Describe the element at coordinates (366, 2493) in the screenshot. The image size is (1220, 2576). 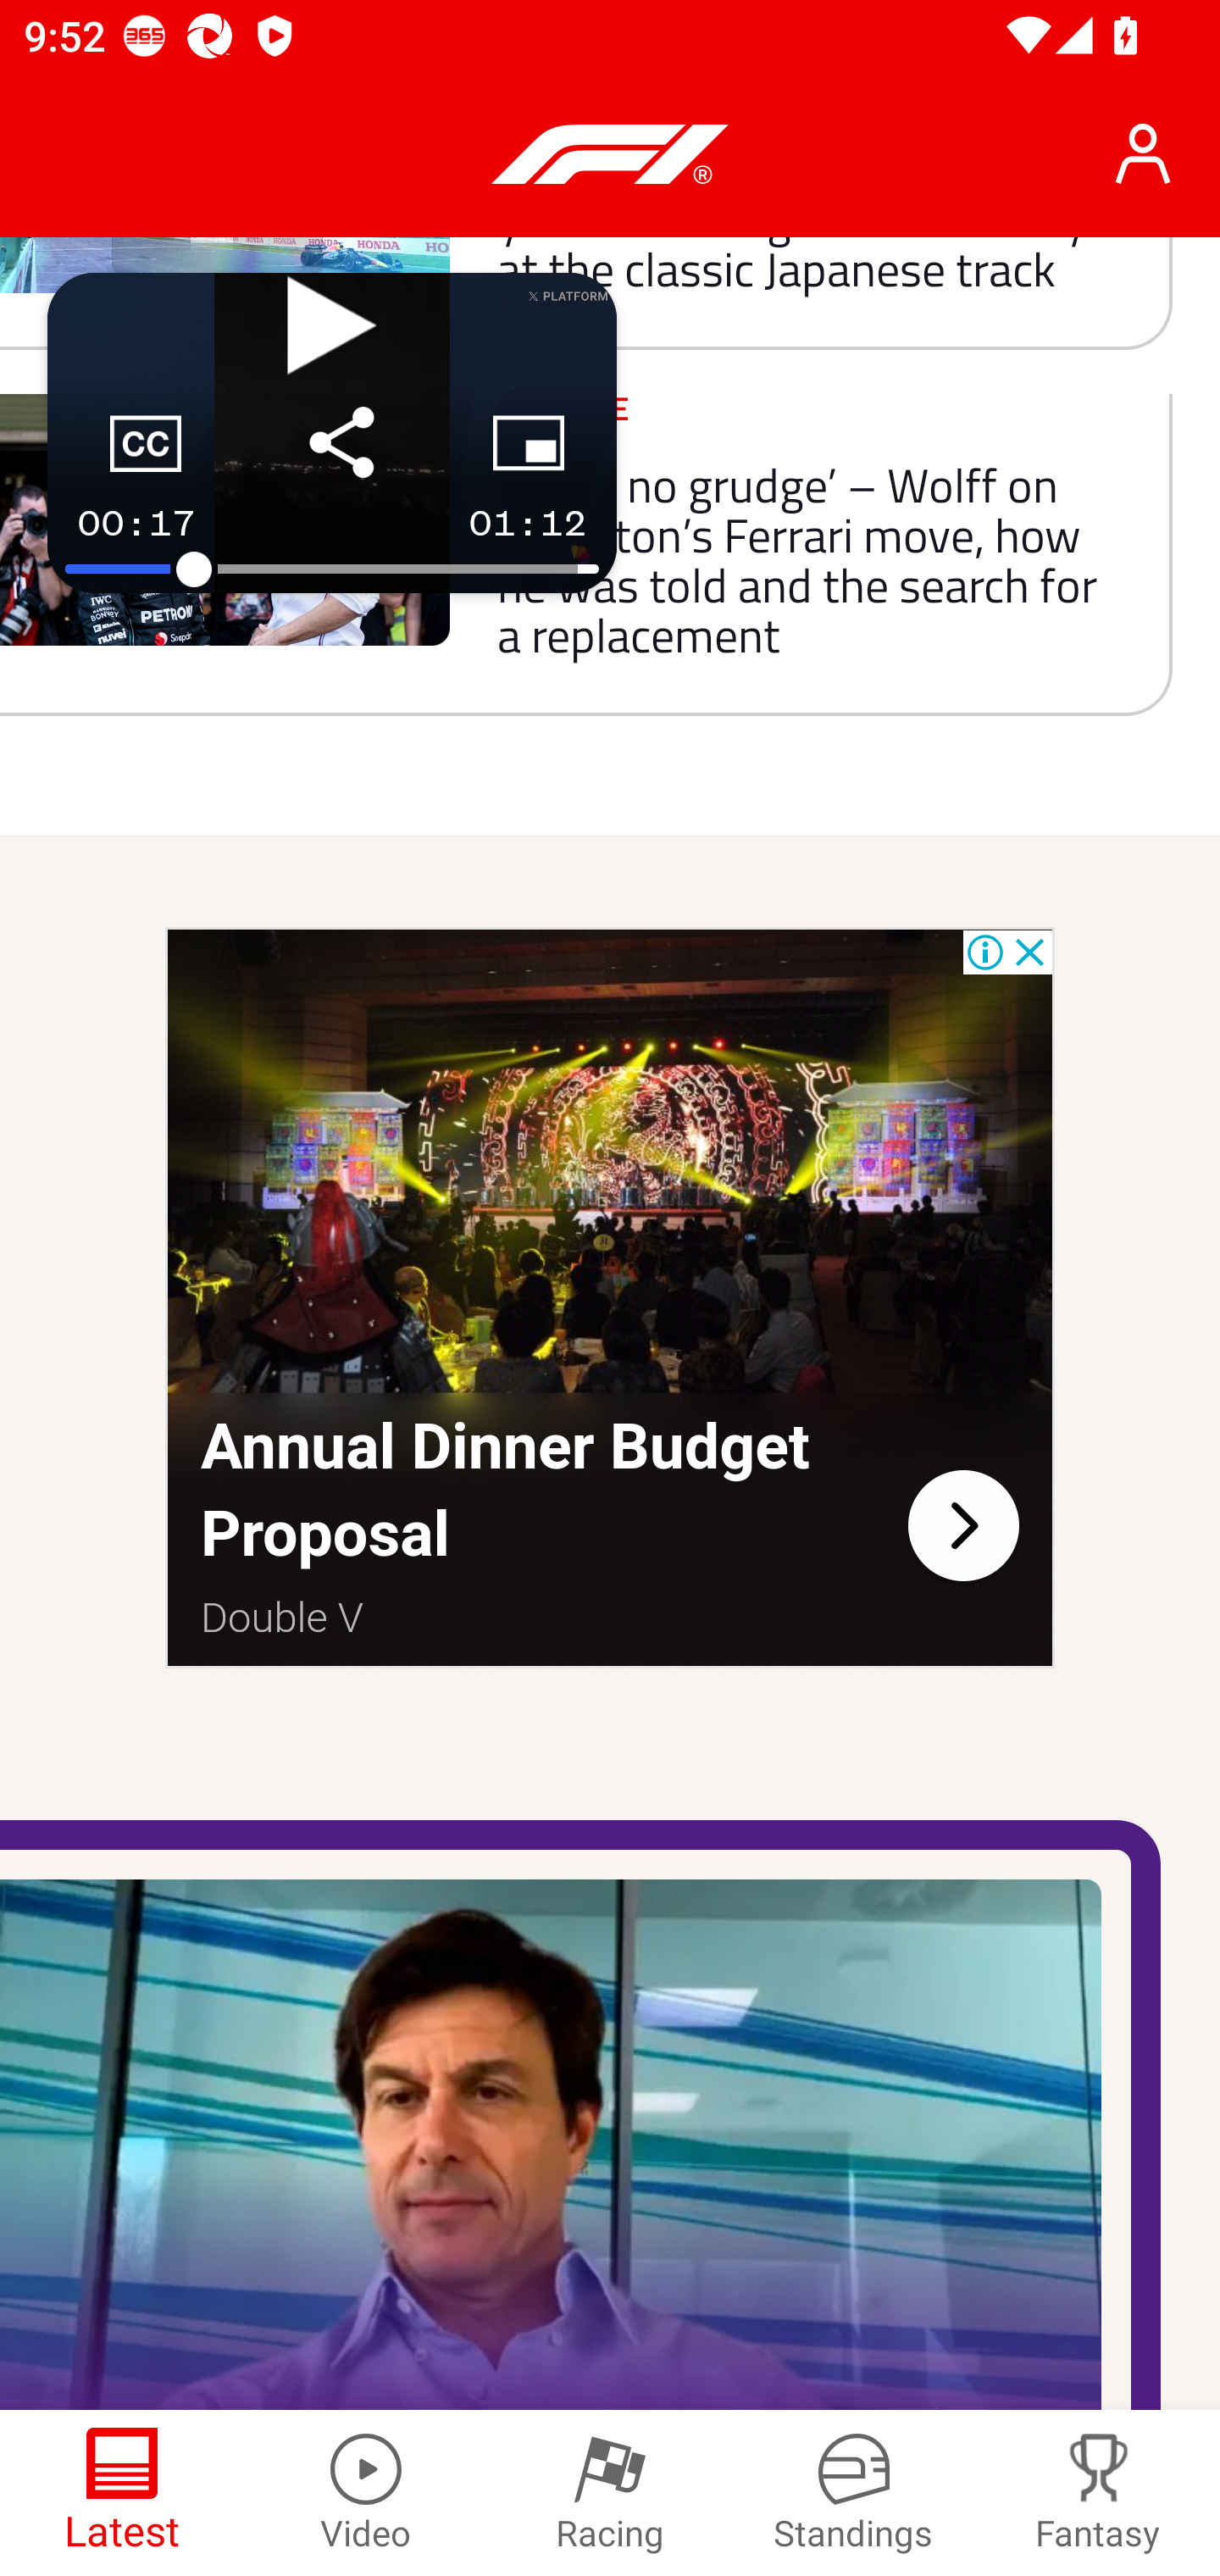
I see `Video` at that location.